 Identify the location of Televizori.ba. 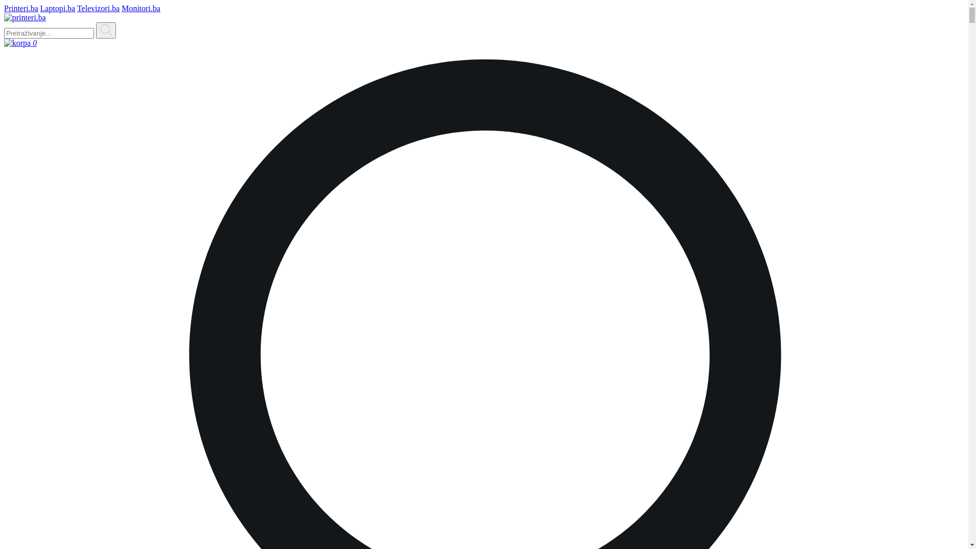
(99, 8).